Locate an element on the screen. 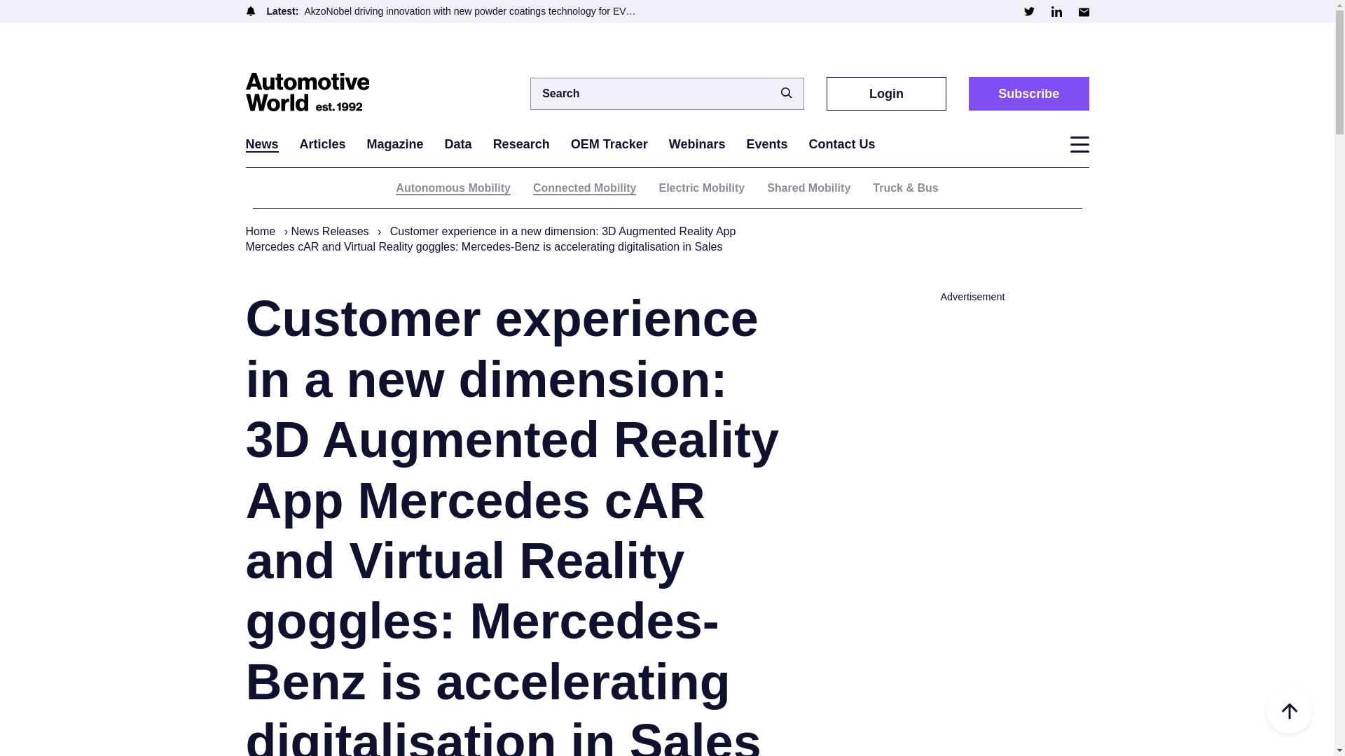 Image resolution: width=1345 pixels, height=756 pixels. Connected Mobility is located at coordinates (584, 188).